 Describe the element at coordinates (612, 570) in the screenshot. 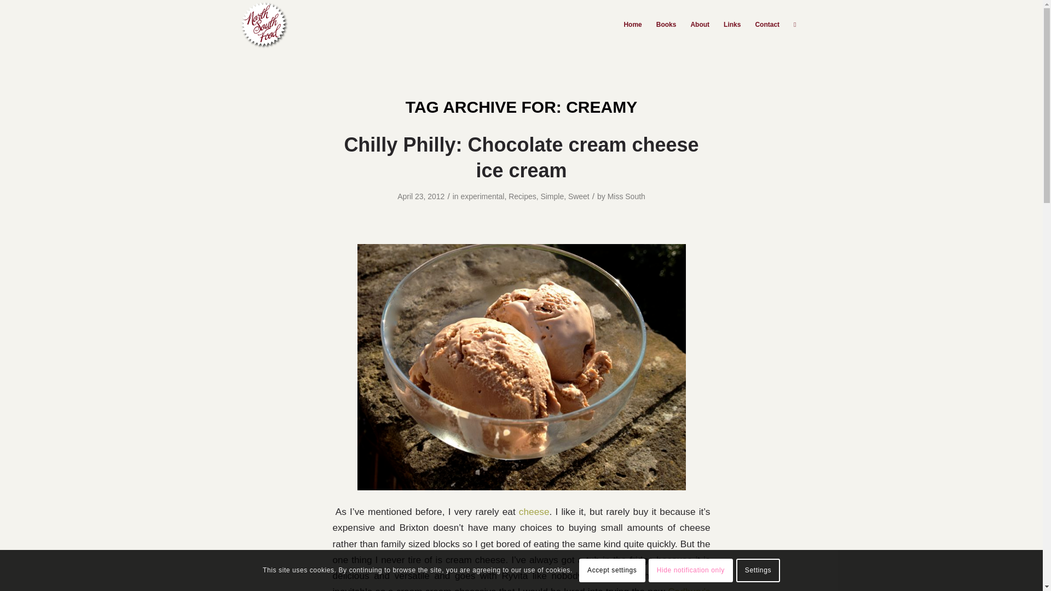

I see `Accept settings` at that location.